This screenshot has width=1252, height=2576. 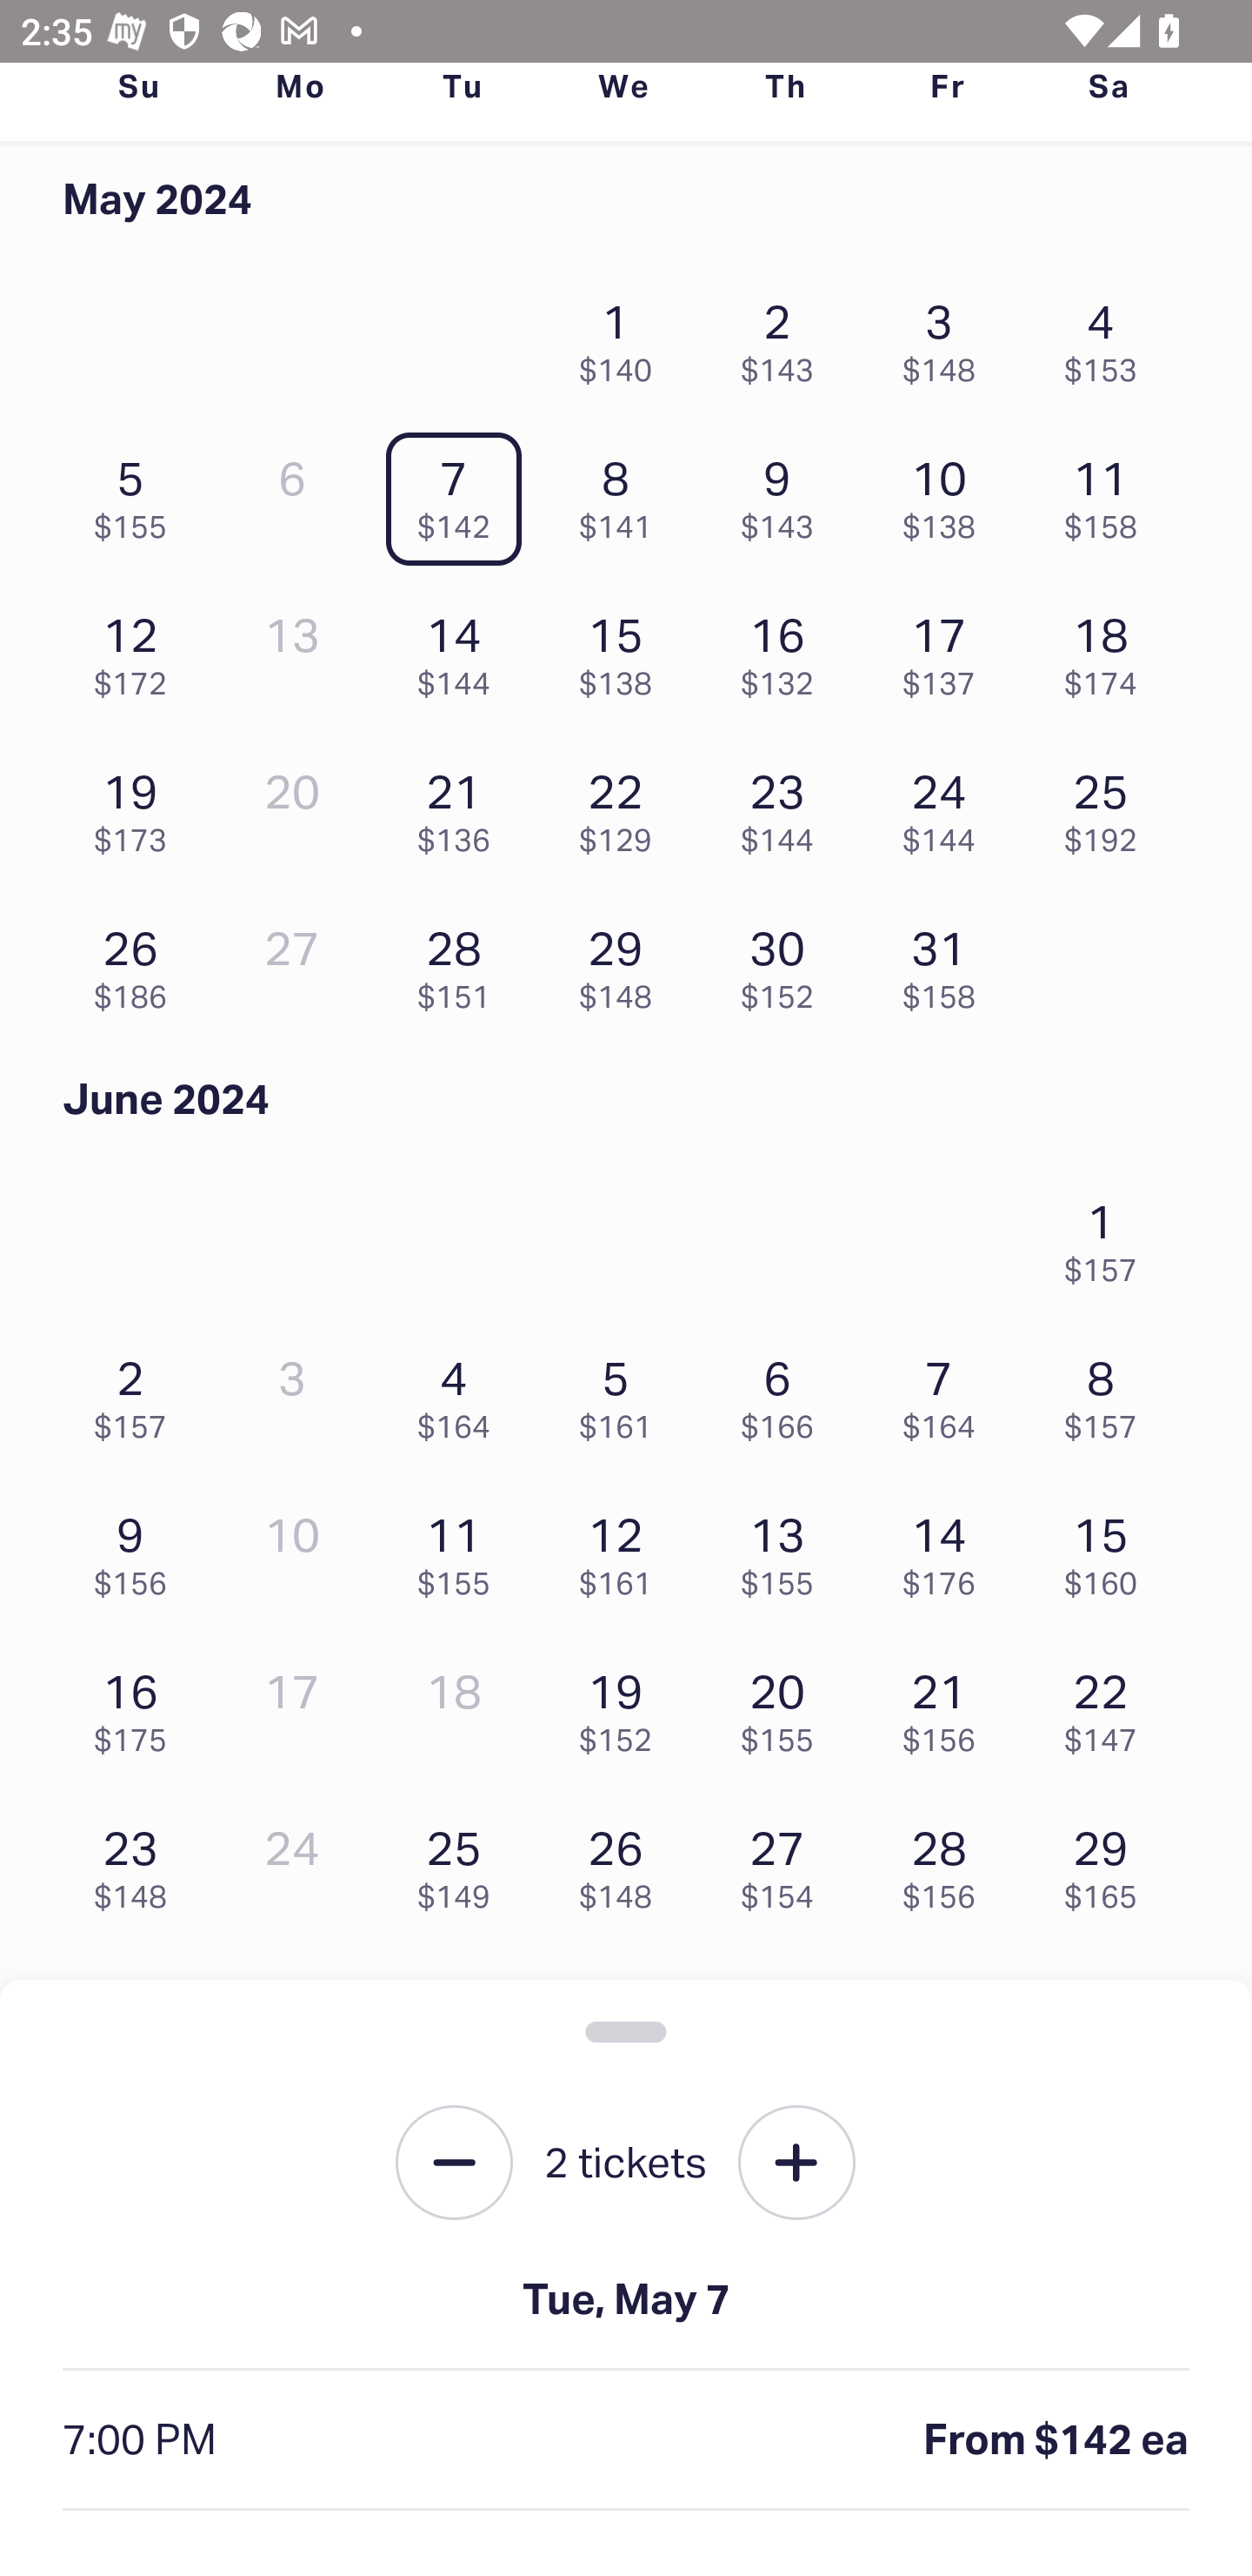 What do you see at coordinates (623, 493) in the screenshot?
I see `8 $141` at bounding box center [623, 493].